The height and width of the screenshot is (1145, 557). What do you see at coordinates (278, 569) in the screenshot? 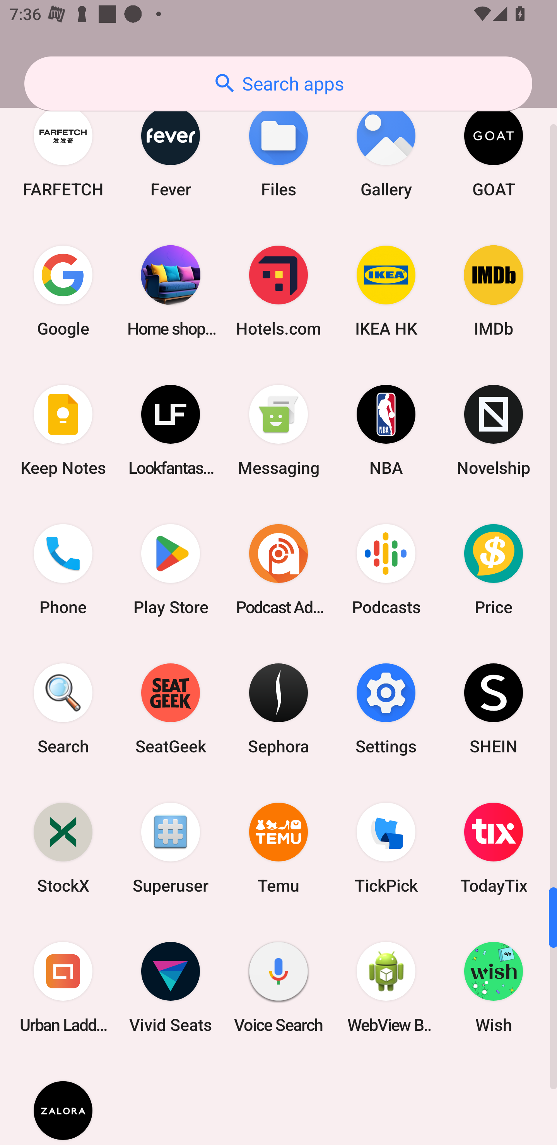
I see `Podcast Addict` at bounding box center [278, 569].